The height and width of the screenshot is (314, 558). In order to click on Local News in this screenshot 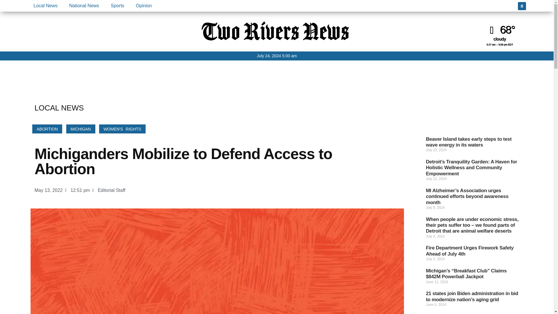, I will do `click(45, 6)`.